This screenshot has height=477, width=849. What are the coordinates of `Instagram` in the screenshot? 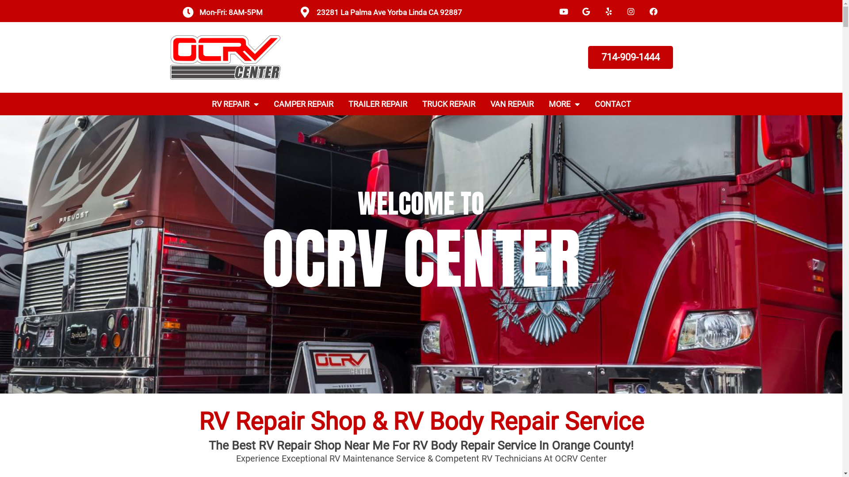 It's located at (631, 11).